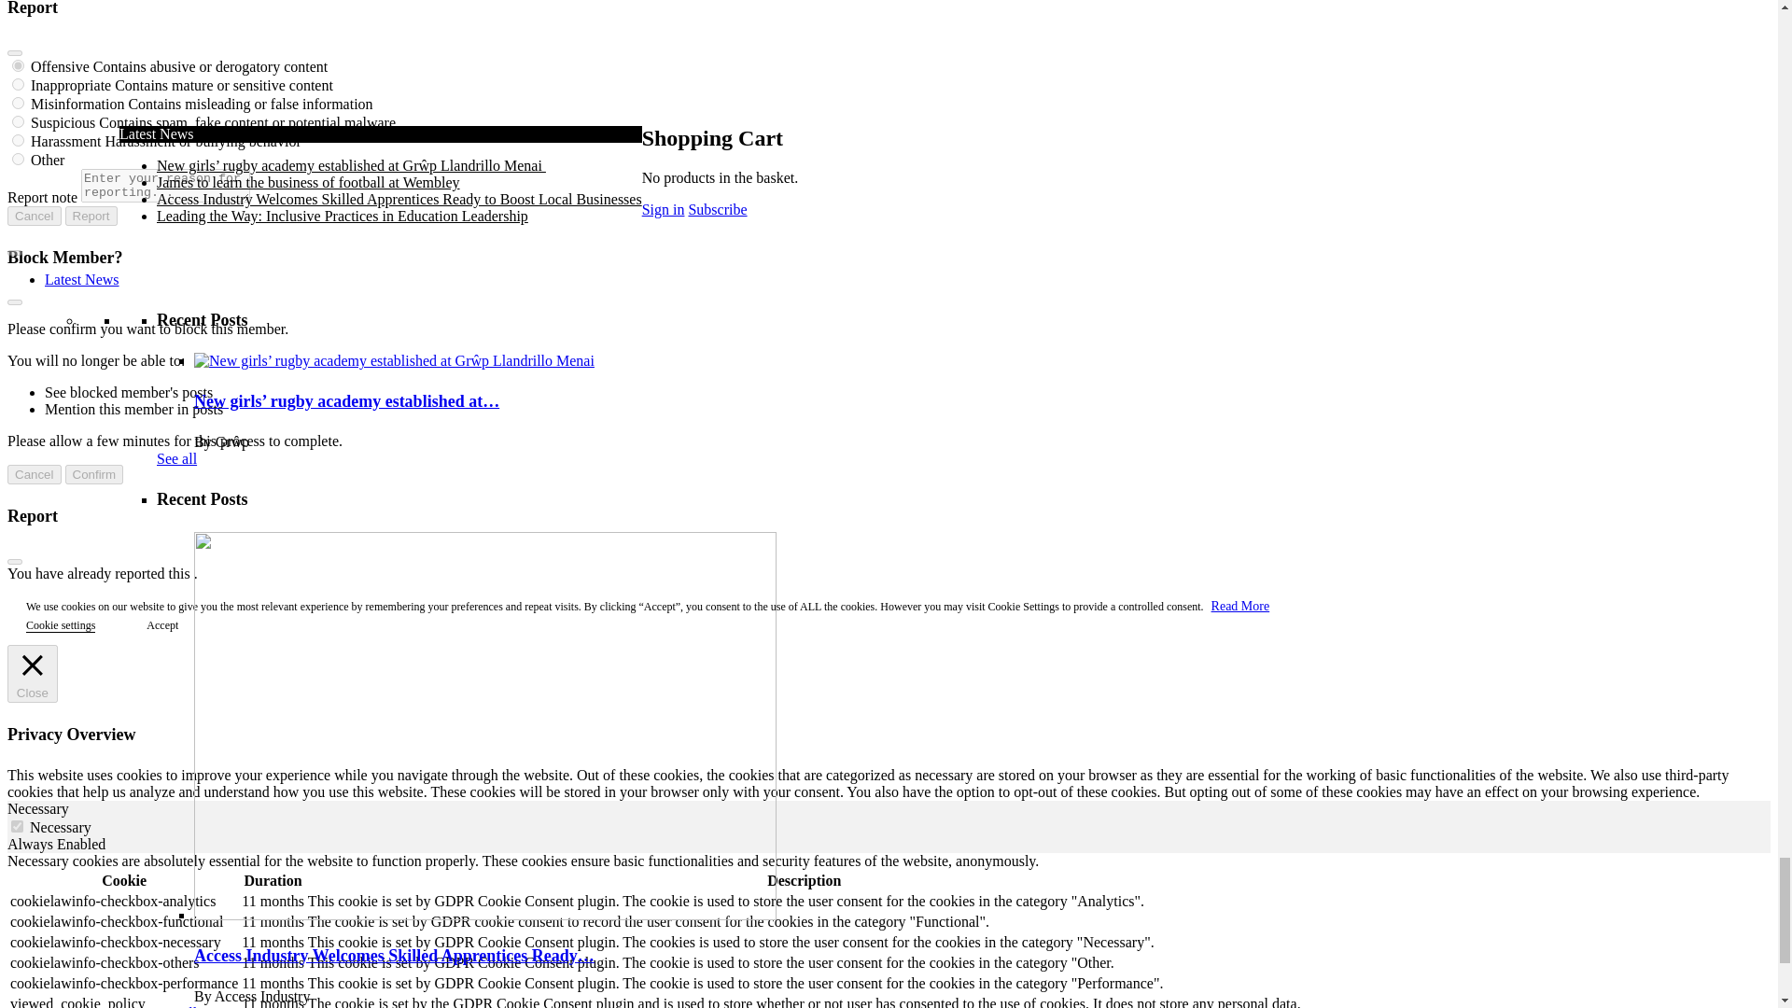 This screenshot has height=1008, width=1792. Describe the element at coordinates (19, 121) in the screenshot. I see `41897` at that location.